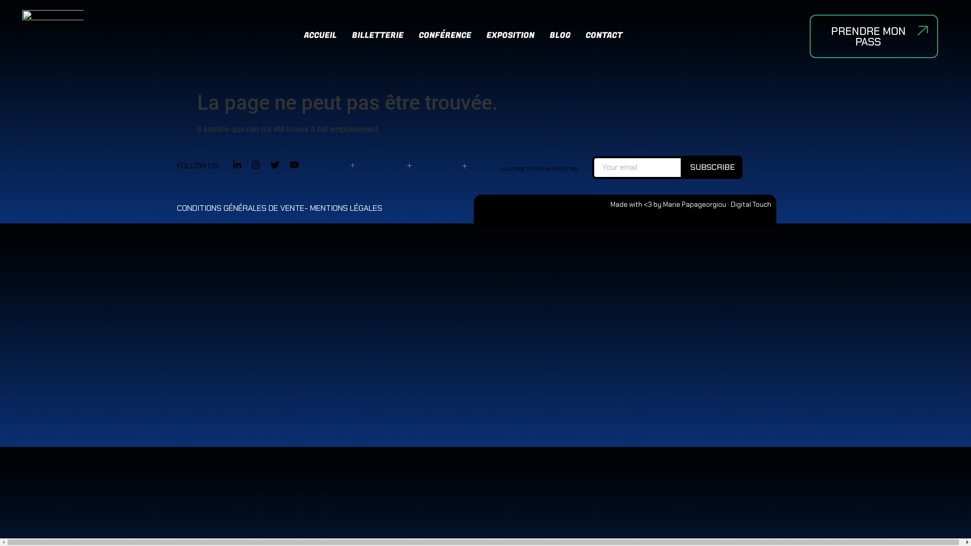  Describe the element at coordinates (604, 35) in the screenshot. I see `CONTACT` at that location.